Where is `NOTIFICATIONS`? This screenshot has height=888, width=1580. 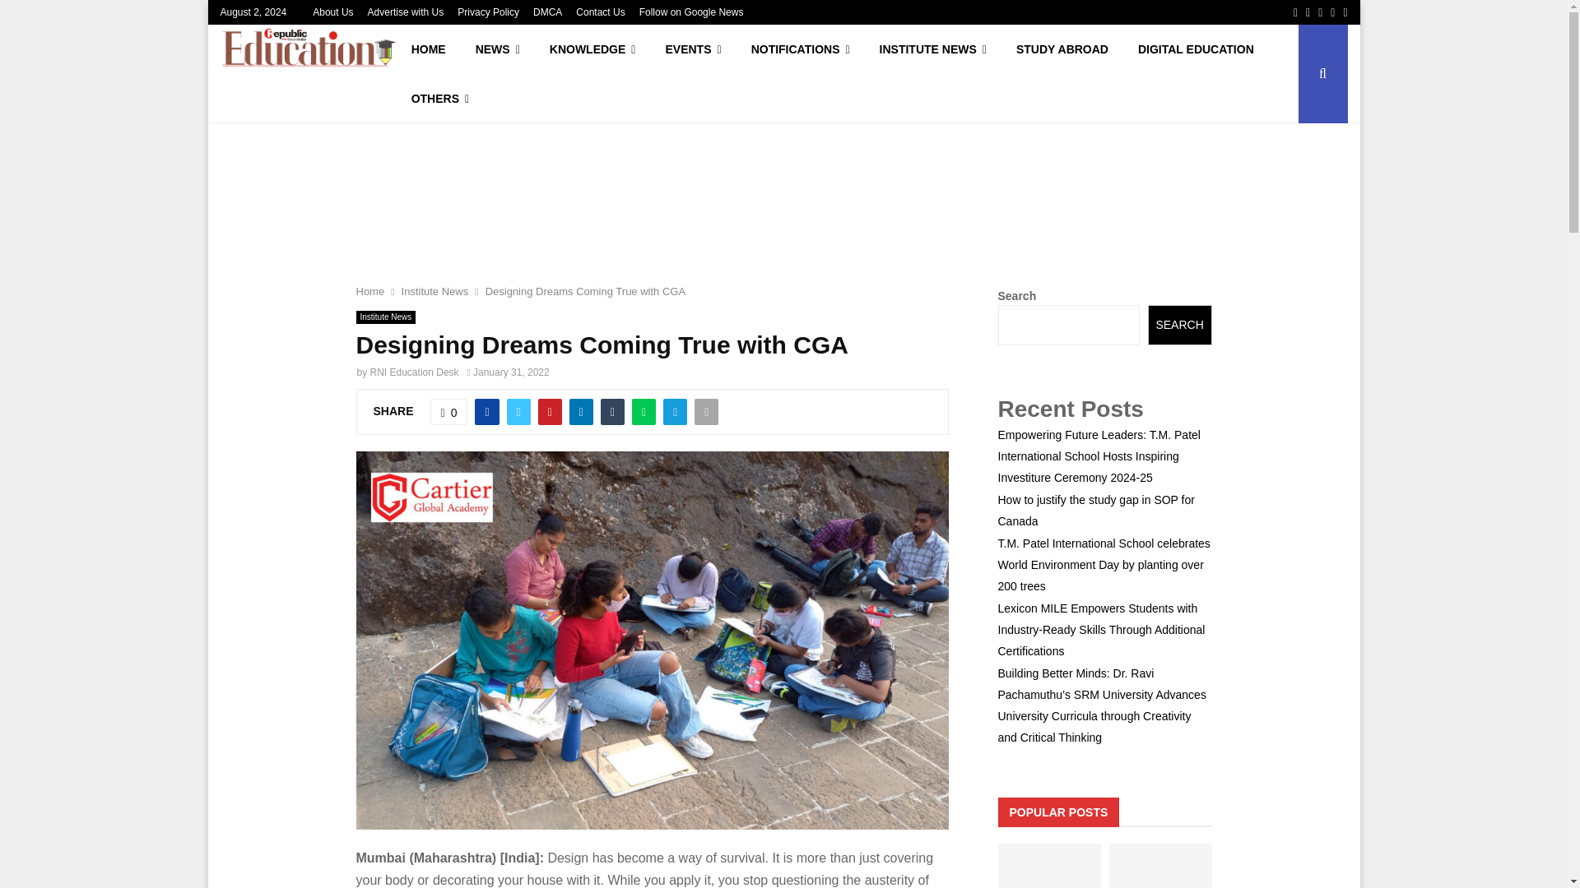 NOTIFICATIONS is located at coordinates (800, 49).